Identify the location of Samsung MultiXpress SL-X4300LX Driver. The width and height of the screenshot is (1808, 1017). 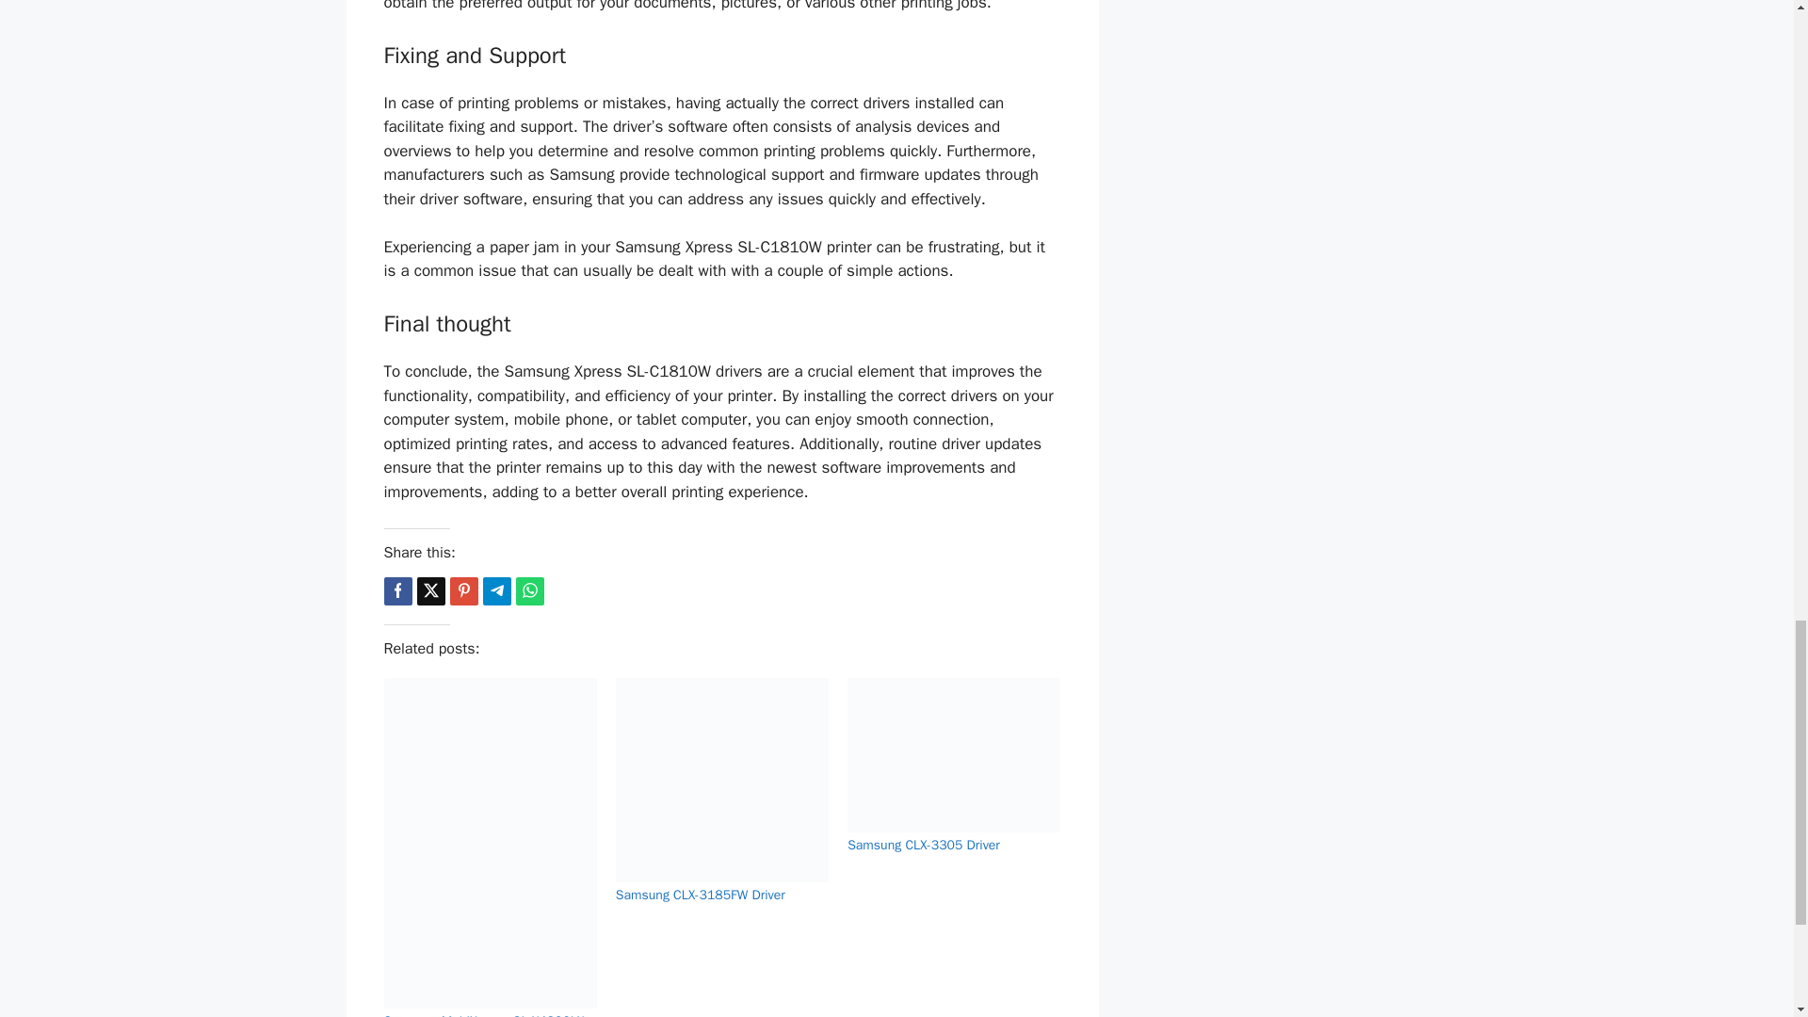
(484, 1015).